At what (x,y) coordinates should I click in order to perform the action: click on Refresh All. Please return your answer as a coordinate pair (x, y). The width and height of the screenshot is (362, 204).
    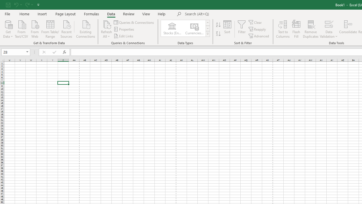
    Looking at the image, I should click on (106, 29).